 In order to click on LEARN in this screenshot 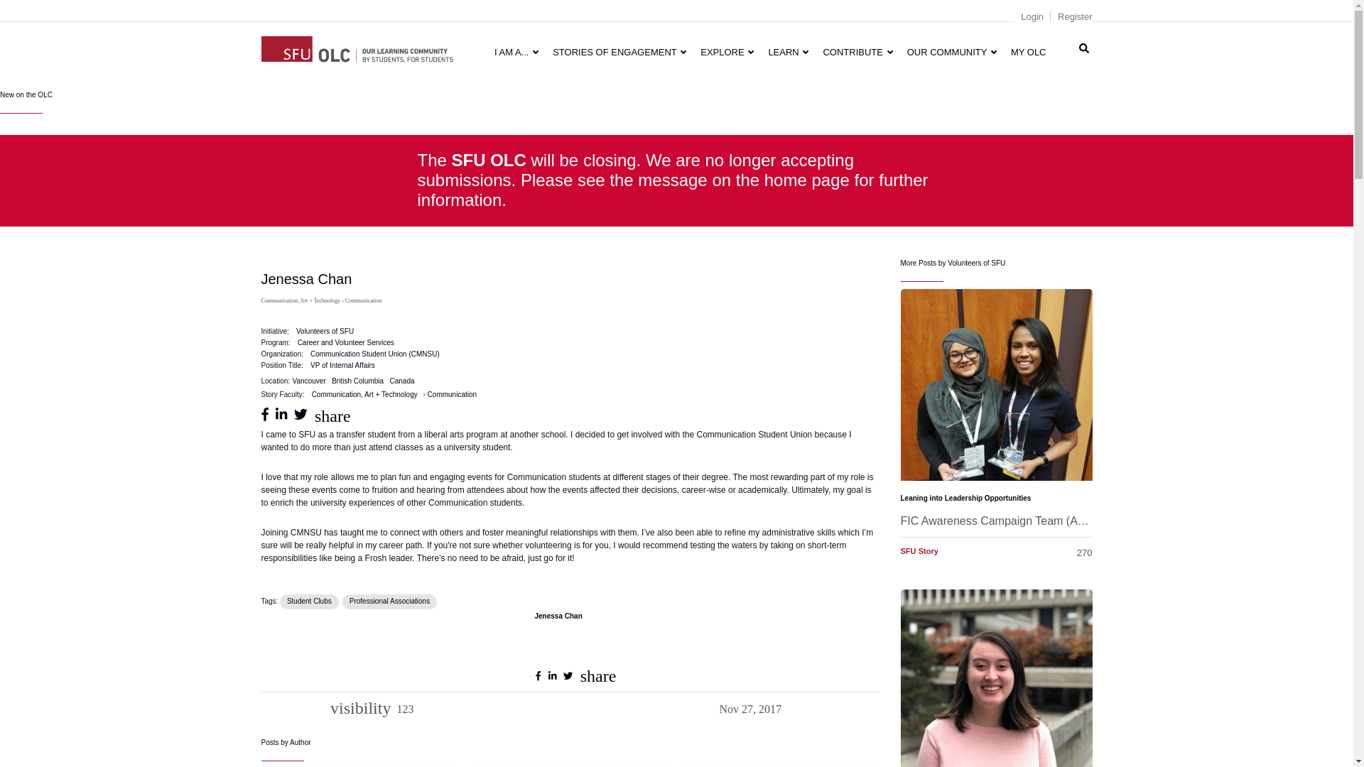, I will do `click(789, 52)`.